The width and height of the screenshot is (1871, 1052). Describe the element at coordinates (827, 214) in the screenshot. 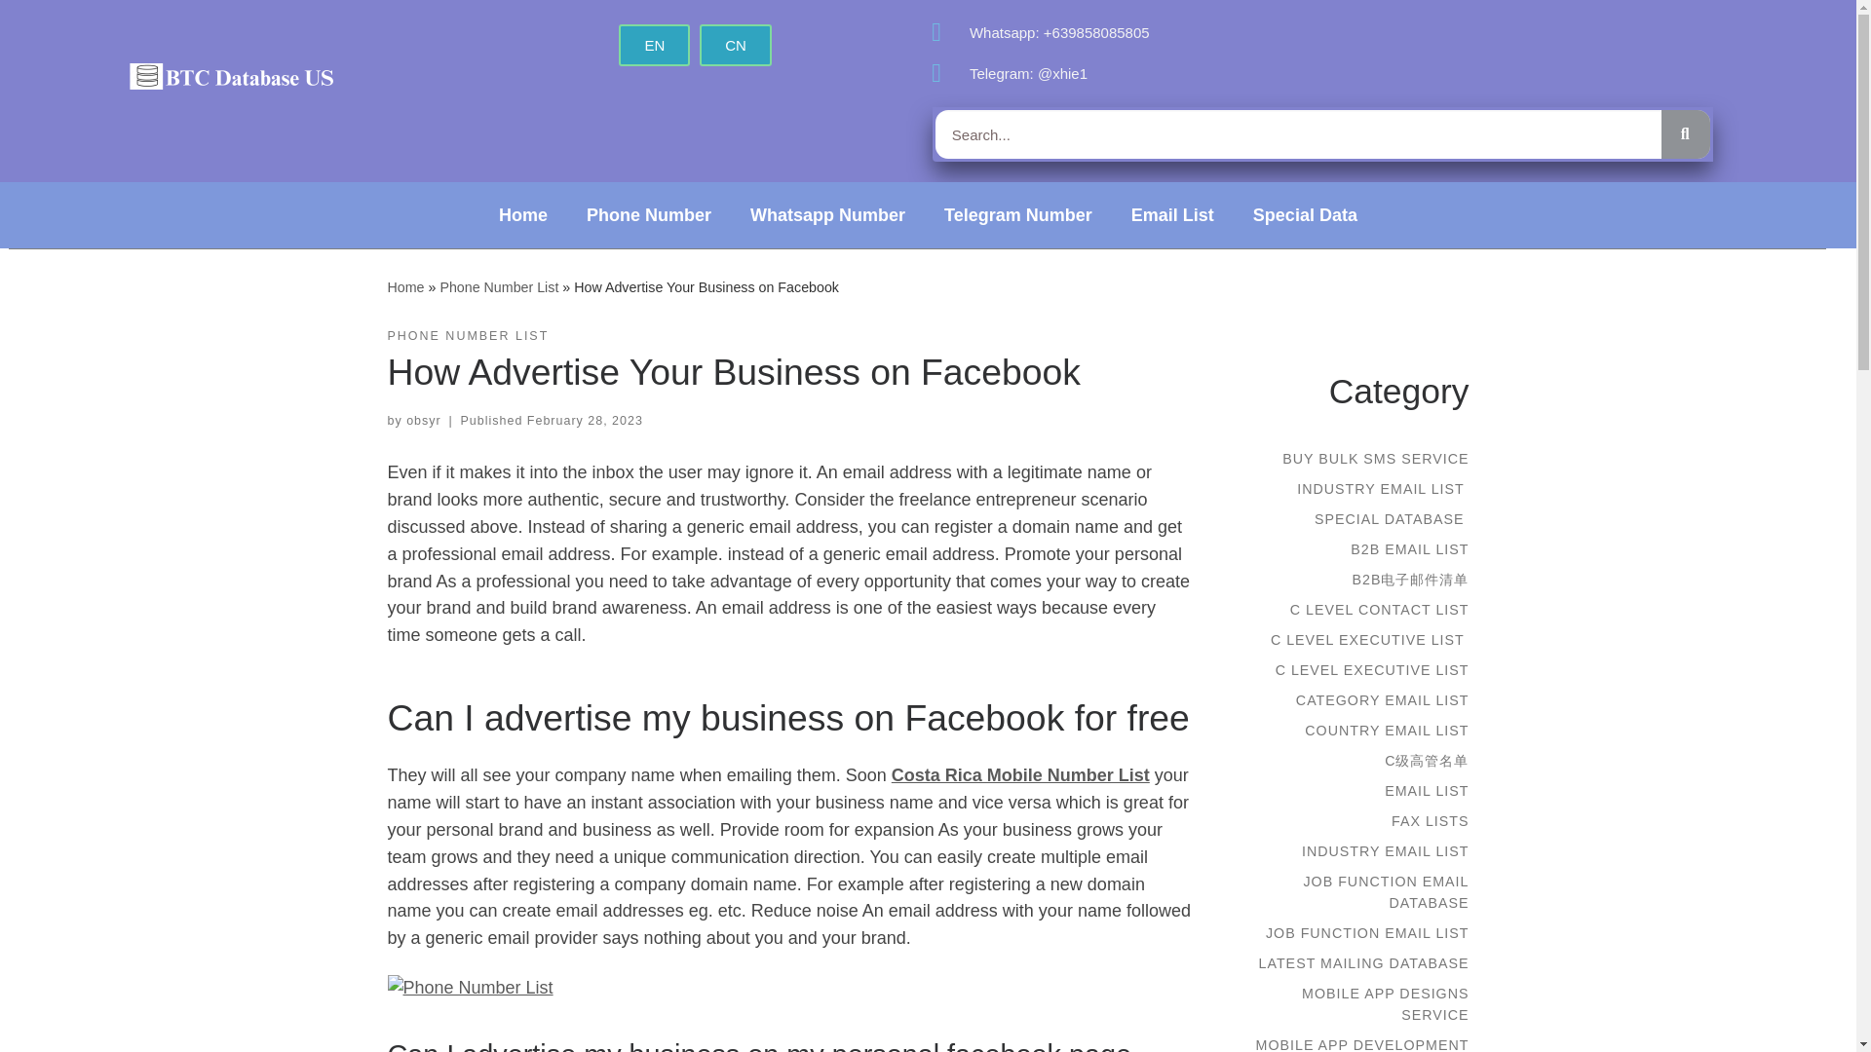

I see `Whatsapp Number` at that location.